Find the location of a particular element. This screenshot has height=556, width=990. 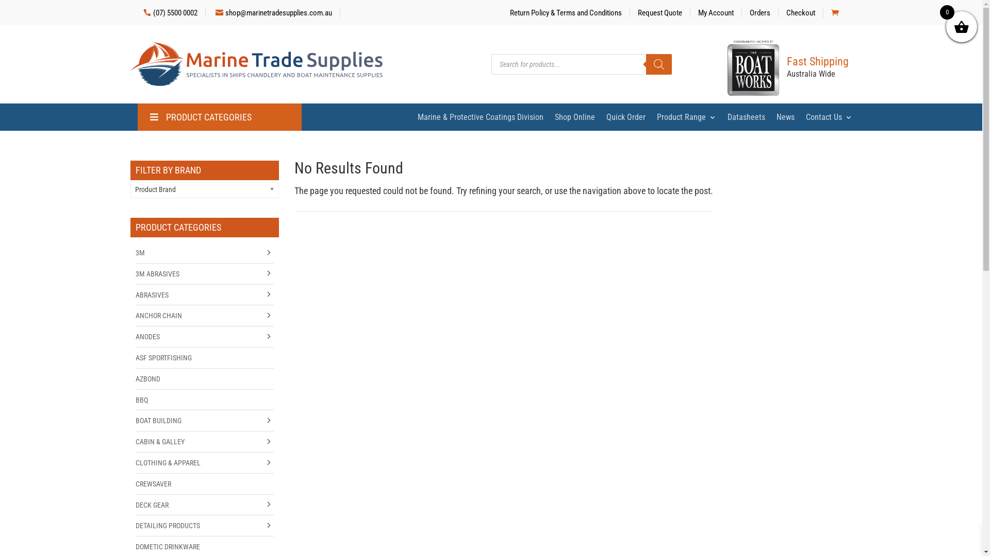

(07) 5500 0002 is located at coordinates (171, 13).